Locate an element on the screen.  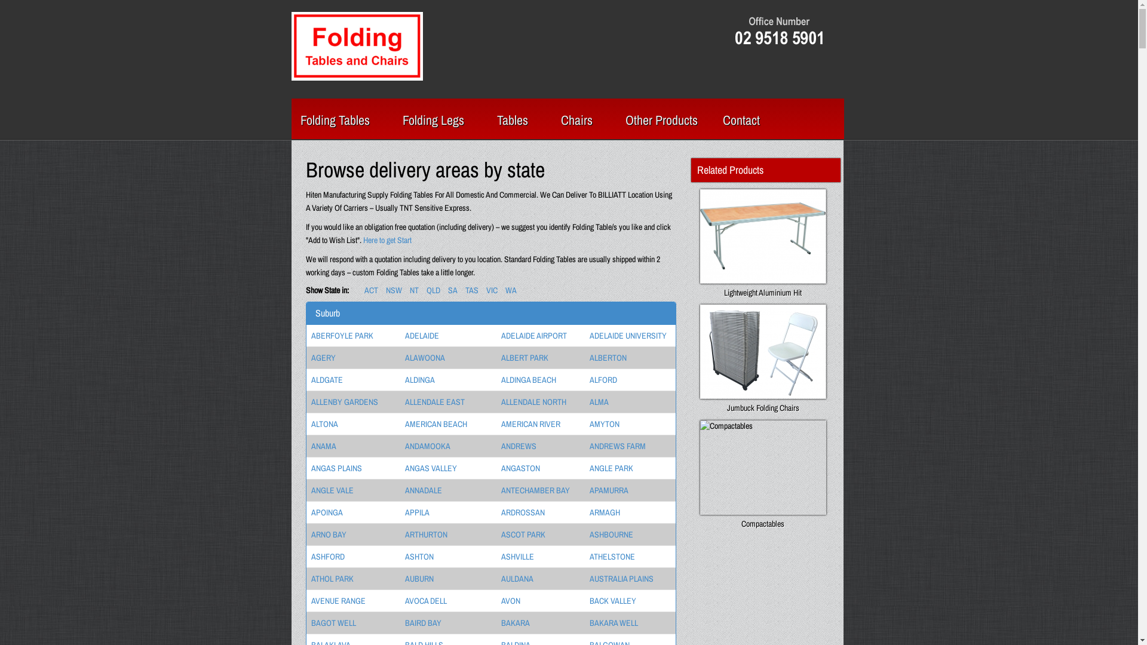
ALLENDALE NORTH is located at coordinates (534, 402).